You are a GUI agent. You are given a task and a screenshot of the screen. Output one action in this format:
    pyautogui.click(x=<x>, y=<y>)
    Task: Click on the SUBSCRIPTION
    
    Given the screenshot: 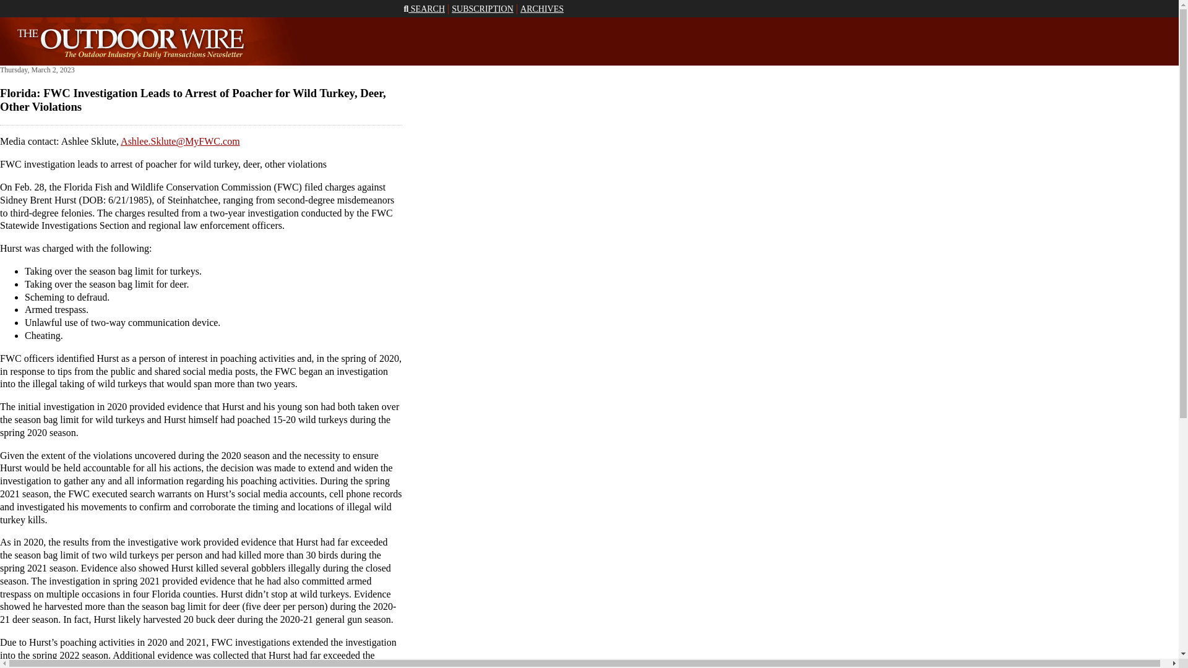 What is the action you would take?
    pyautogui.click(x=482, y=9)
    